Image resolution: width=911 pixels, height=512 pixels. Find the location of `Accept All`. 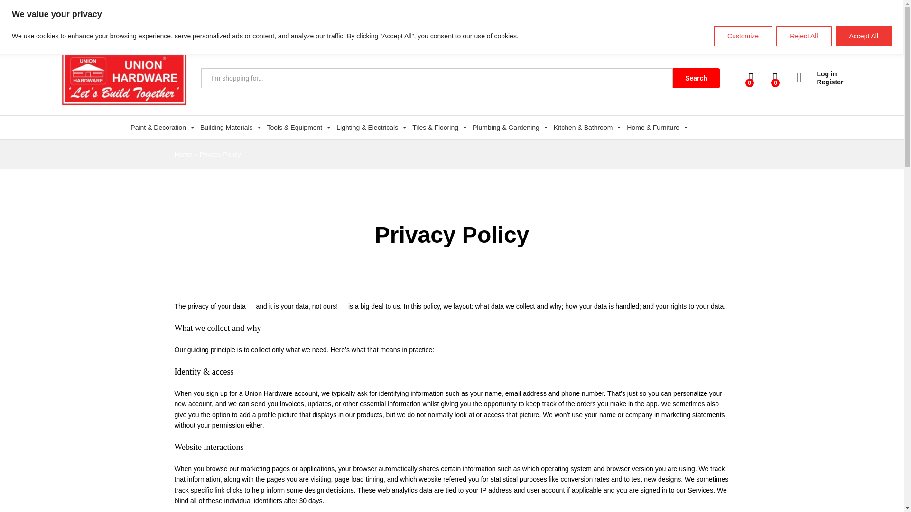

Accept All is located at coordinates (864, 36).